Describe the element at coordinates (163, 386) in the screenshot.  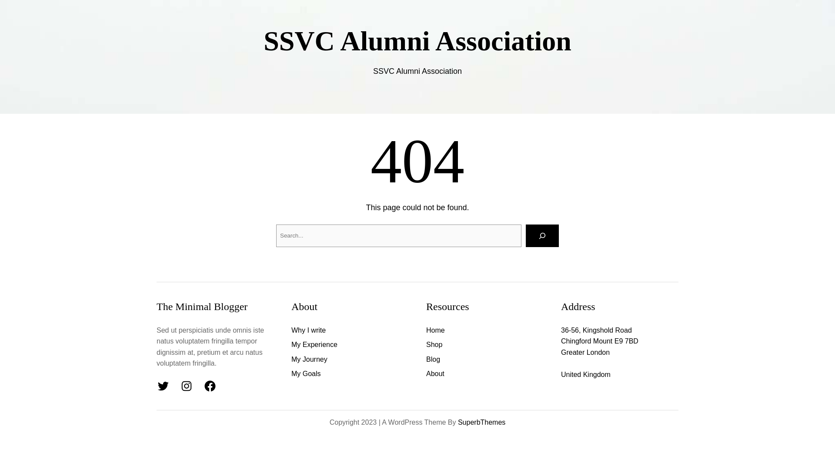
I see `Twitter` at that location.